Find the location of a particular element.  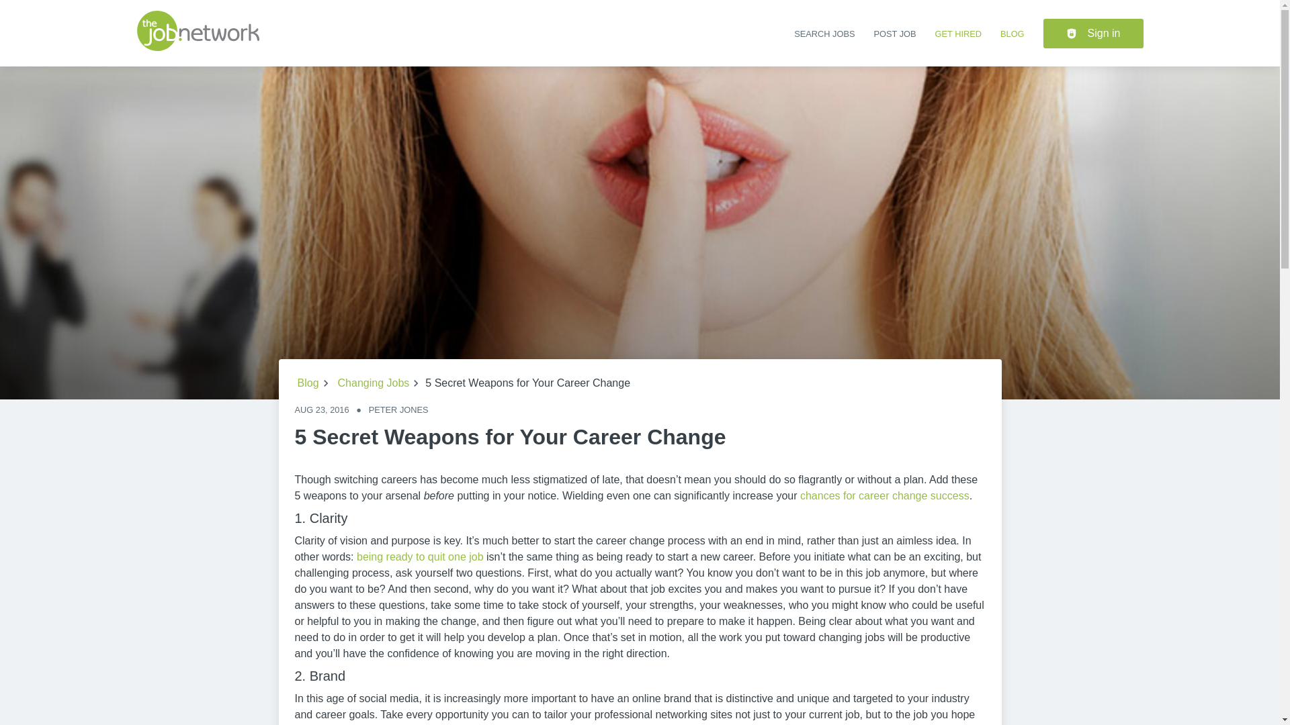

Sign in is located at coordinates (1093, 34).